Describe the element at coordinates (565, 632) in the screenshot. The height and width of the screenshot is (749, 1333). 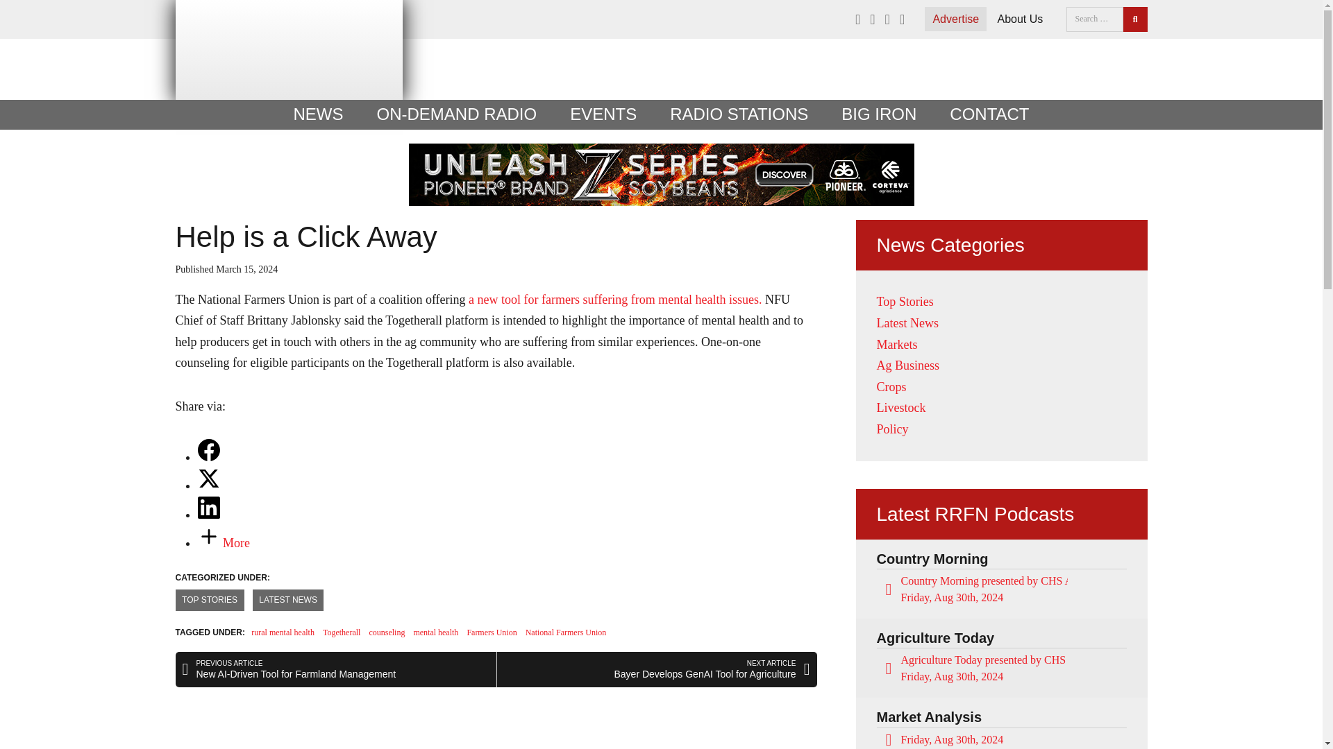
I see `National Farmers Union` at that location.